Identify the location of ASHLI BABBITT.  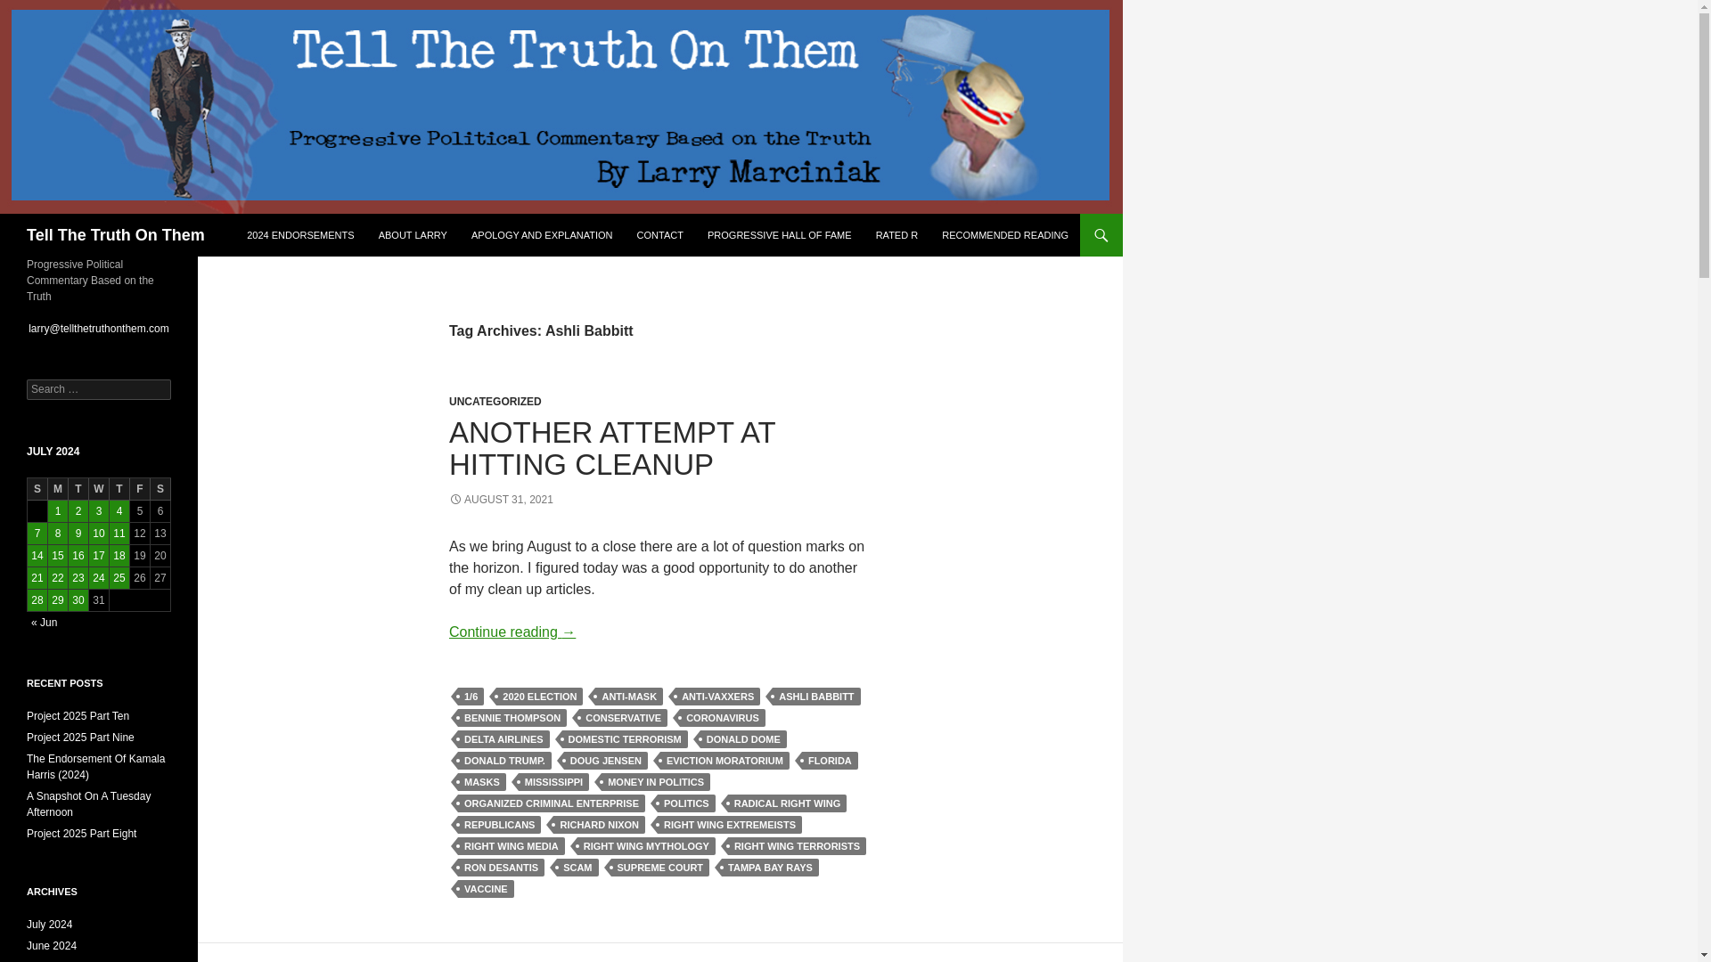
(816, 697).